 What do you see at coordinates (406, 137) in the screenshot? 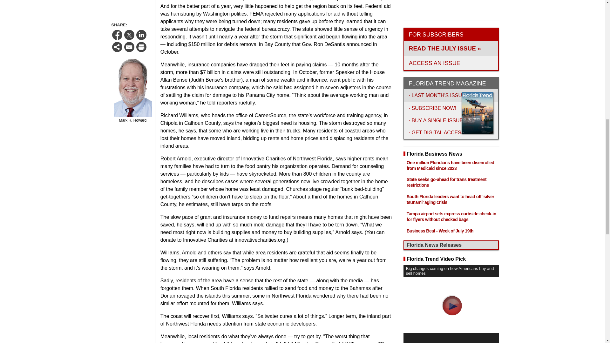
I see `4068` at bounding box center [406, 137].